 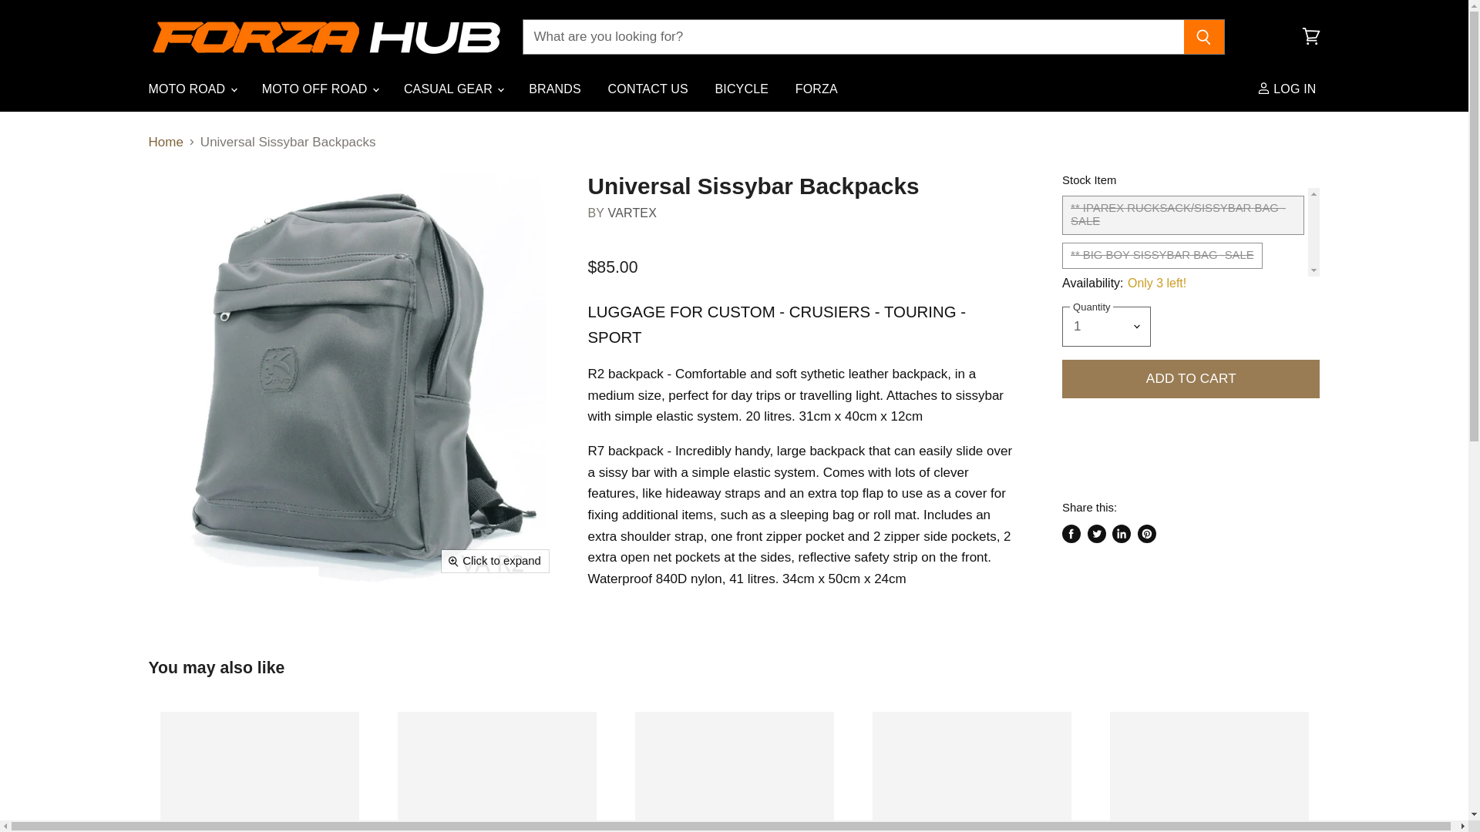 What do you see at coordinates (192, 89) in the screenshot?
I see `MOTO ROAD` at bounding box center [192, 89].